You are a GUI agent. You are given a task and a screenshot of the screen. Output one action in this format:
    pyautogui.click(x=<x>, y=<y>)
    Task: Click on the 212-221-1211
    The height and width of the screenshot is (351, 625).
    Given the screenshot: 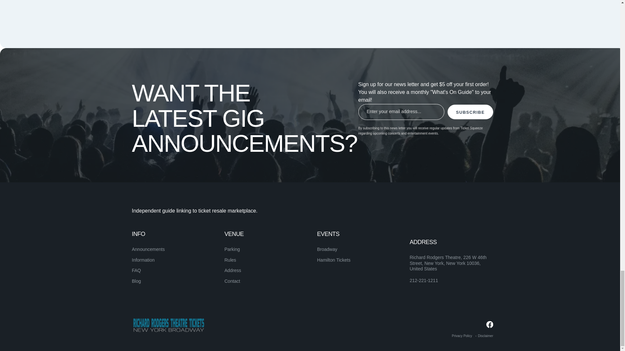 What is the action you would take?
    pyautogui.click(x=424, y=281)
    